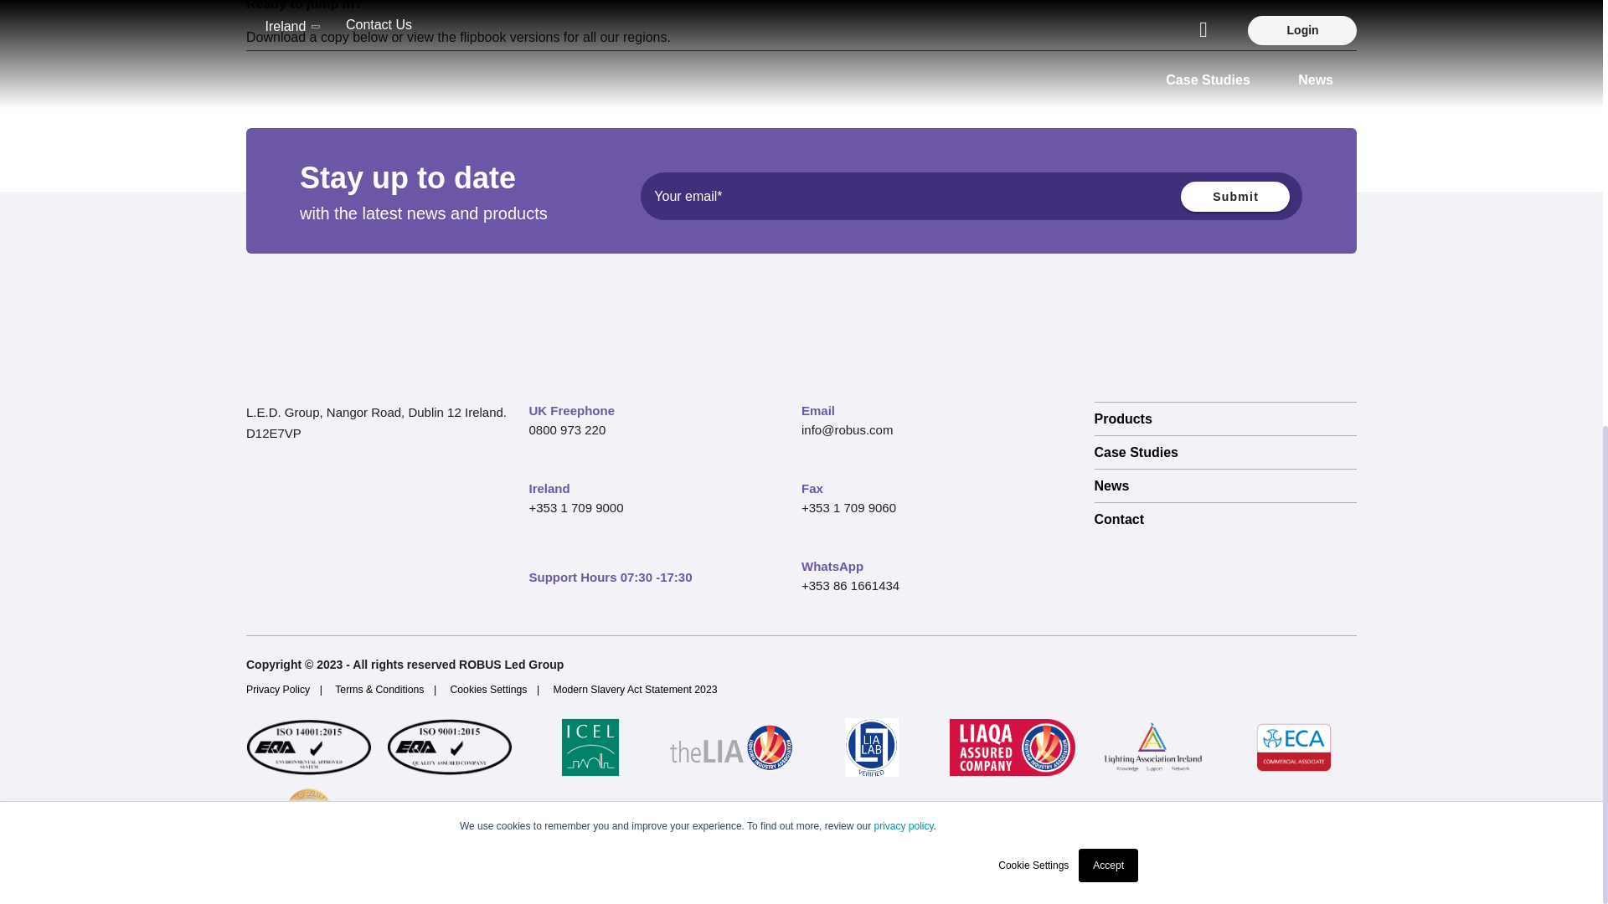  Describe the element at coordinates (375, 595) in the screenshot. I see `instagram` at that location.